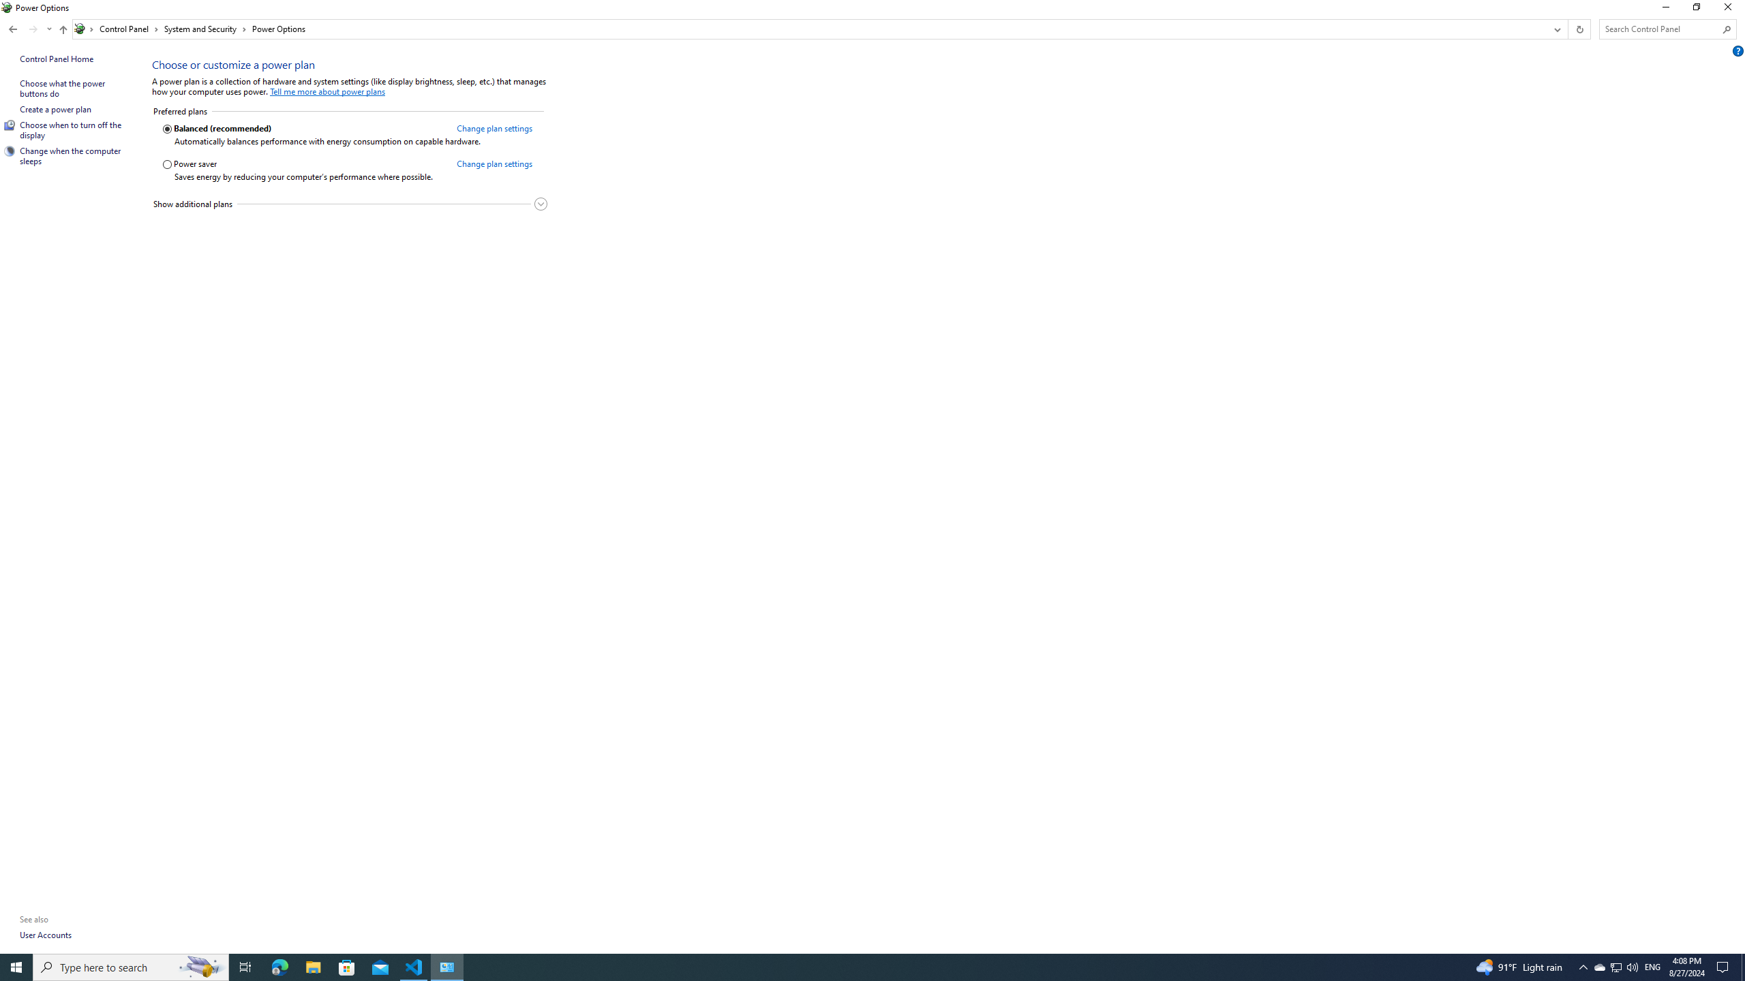 This screenshot has width=1745, height=981. Describe the element at coordinates (8, 7) in the screenshot. I see `System` at that location.